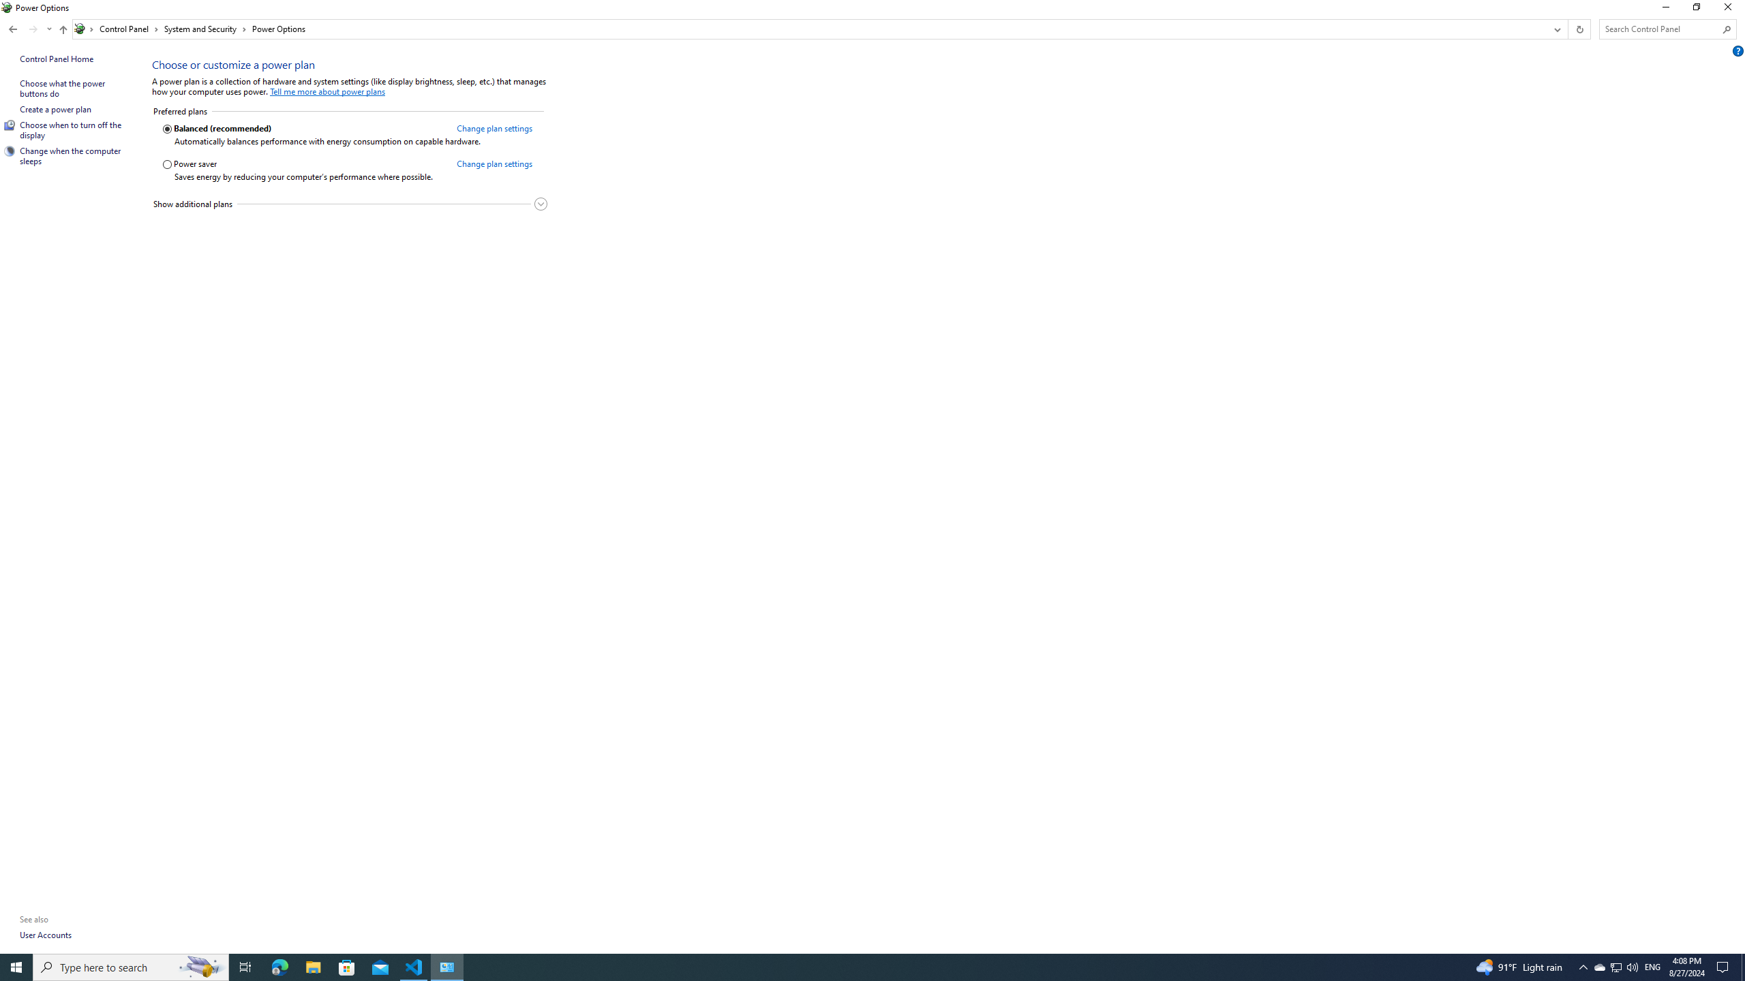 This screenshot has width=1745, height=981. Describe the element at coordinates (8, 7) in the screenshot. I see `System` at that location.